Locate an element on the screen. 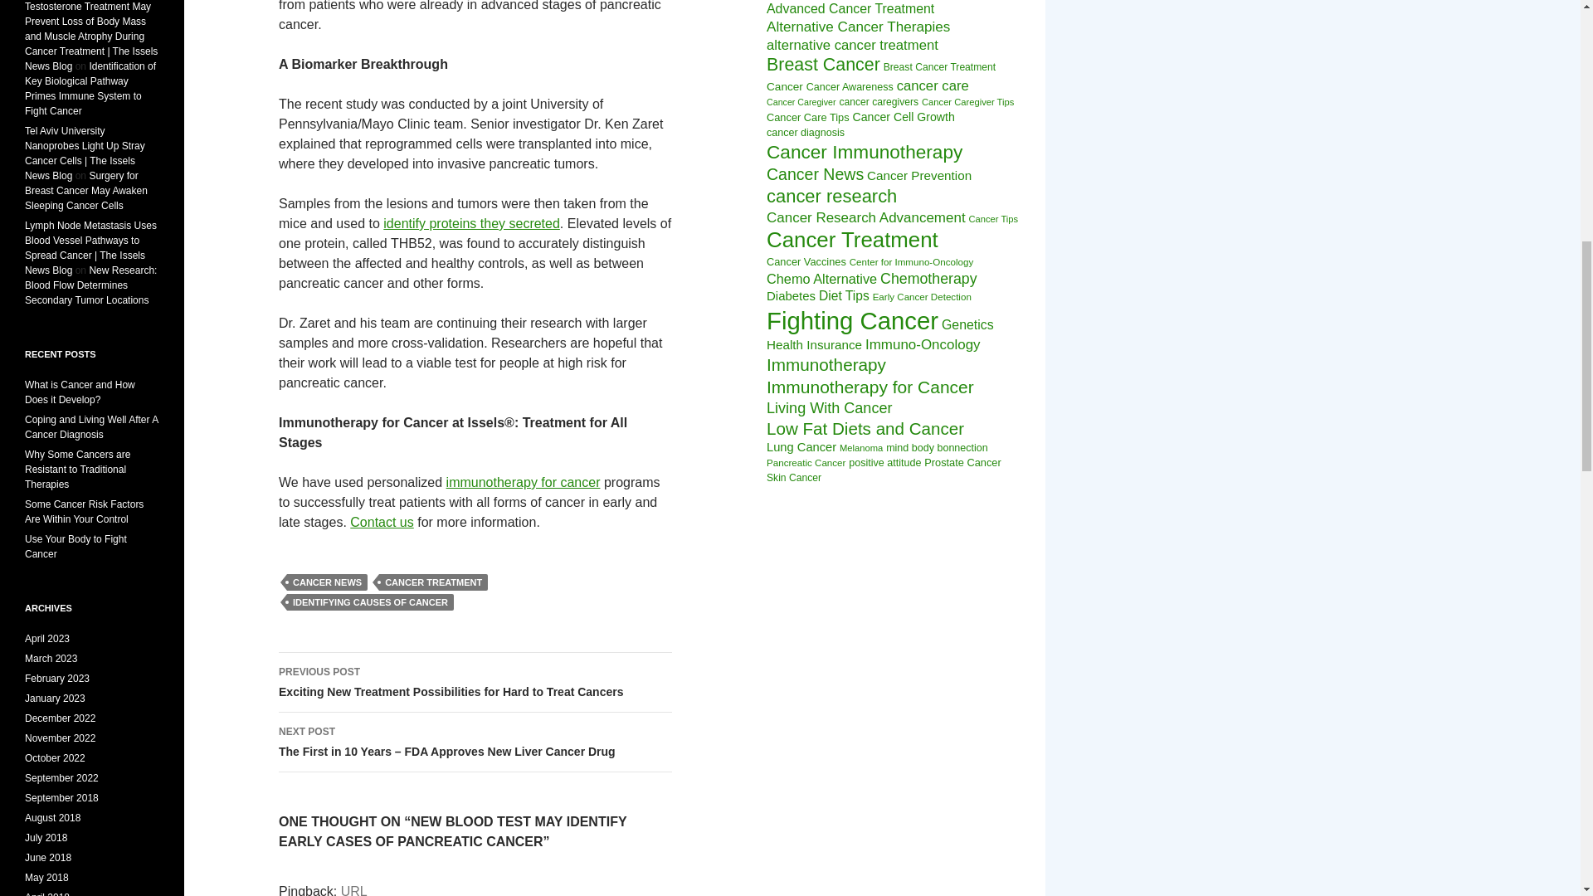 The width and height of the screenshot is (1593, 896). CANCER TREATMENT is located at coordinates (433, 582).